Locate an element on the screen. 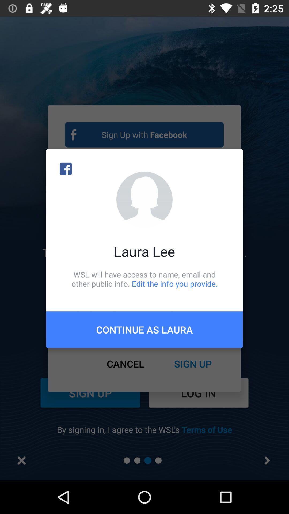  choose the icon below wsl will have item is located at coordinates (144, 330).